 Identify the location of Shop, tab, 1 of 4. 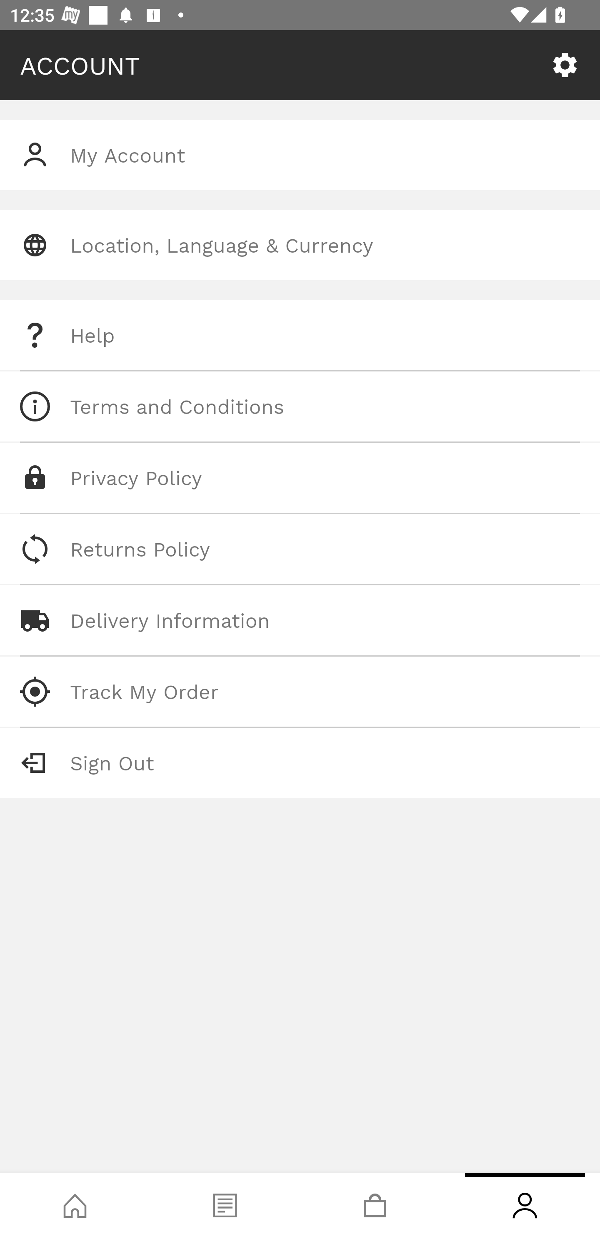
(75, 1204).